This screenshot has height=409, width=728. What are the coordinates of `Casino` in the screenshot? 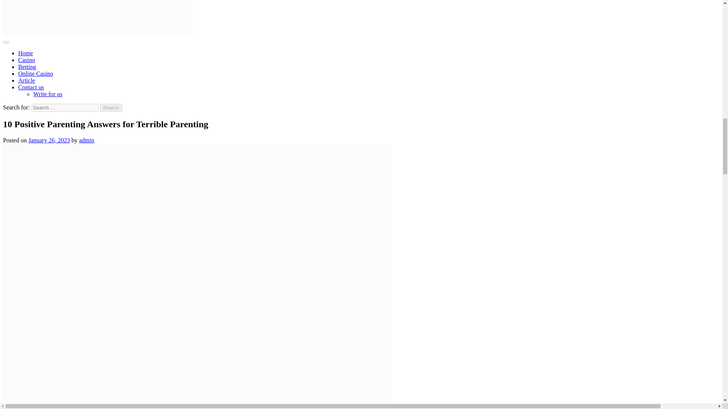 It's located at (27, 60).